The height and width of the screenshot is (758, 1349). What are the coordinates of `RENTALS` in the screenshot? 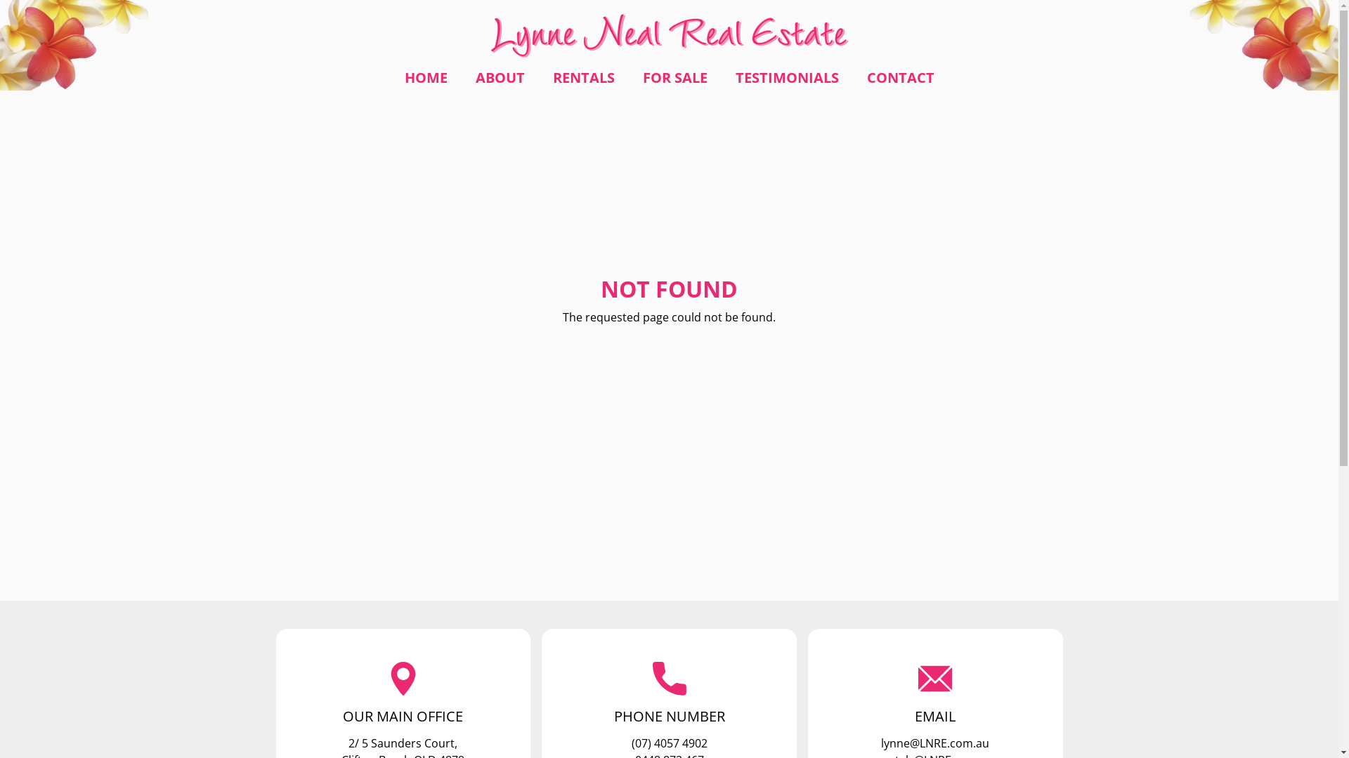 It's located at (583, 78).